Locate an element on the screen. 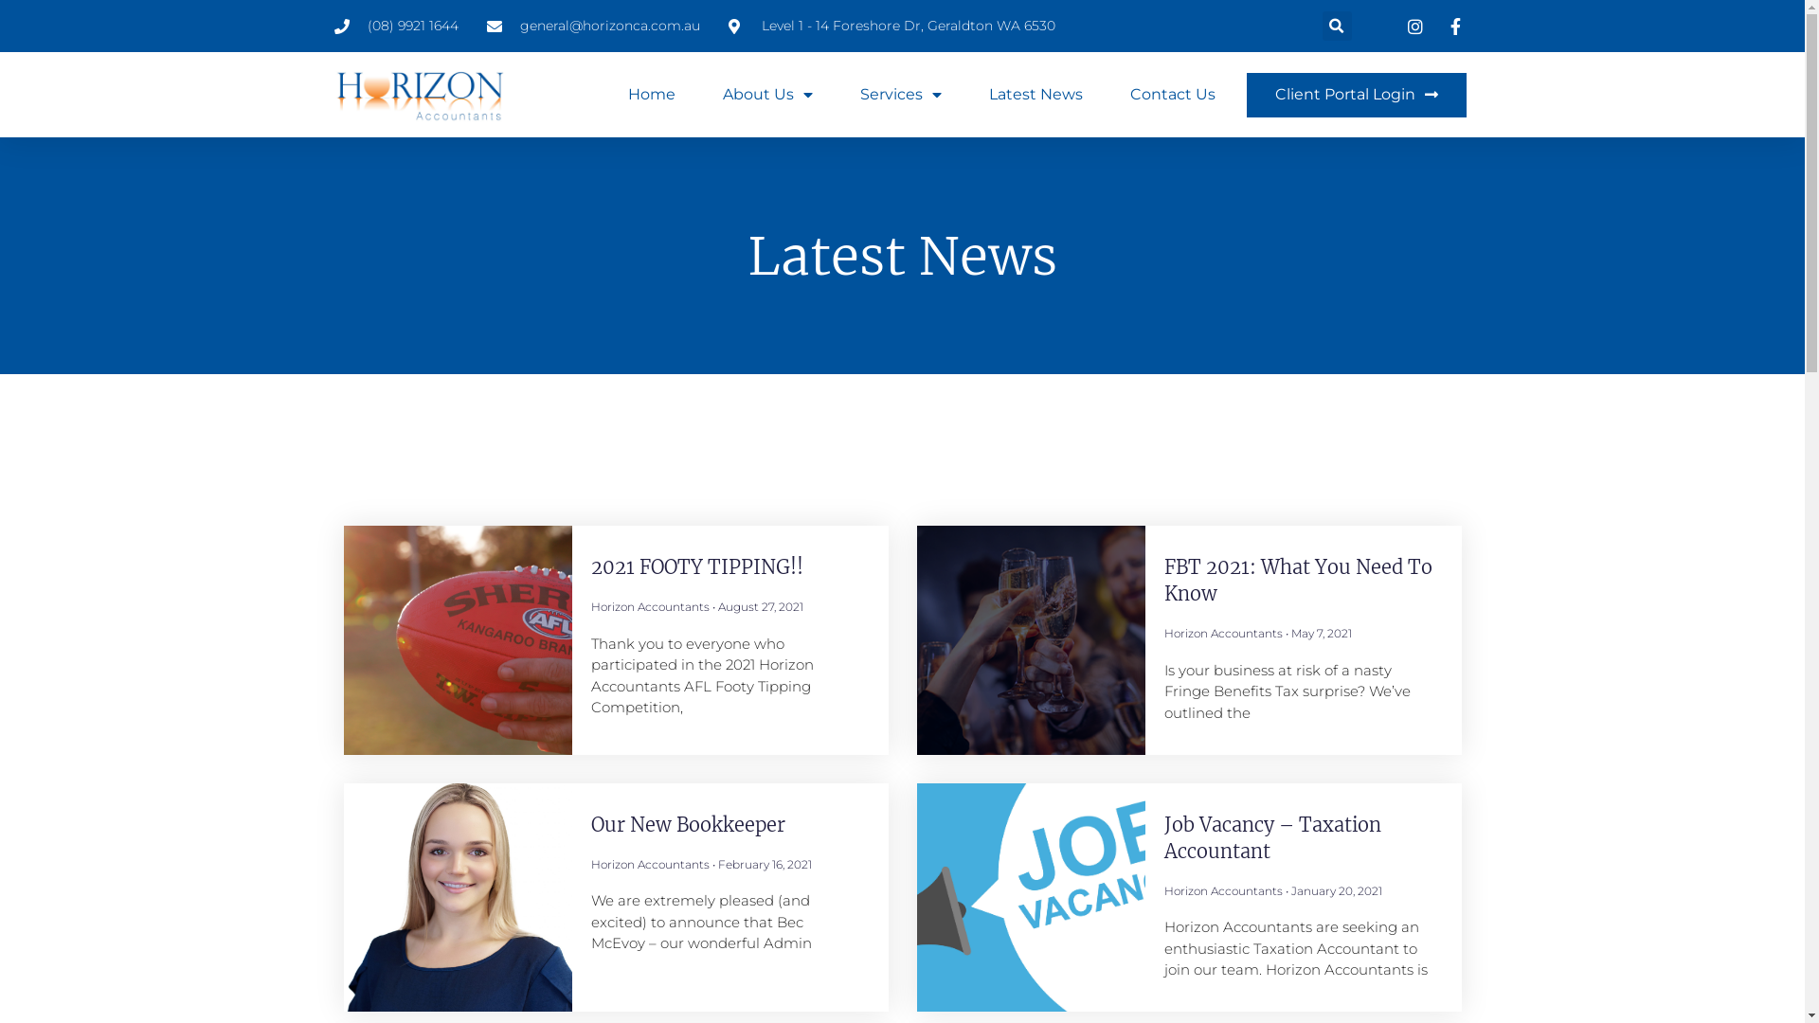  Latest News is located at coordinates (1036, 95).